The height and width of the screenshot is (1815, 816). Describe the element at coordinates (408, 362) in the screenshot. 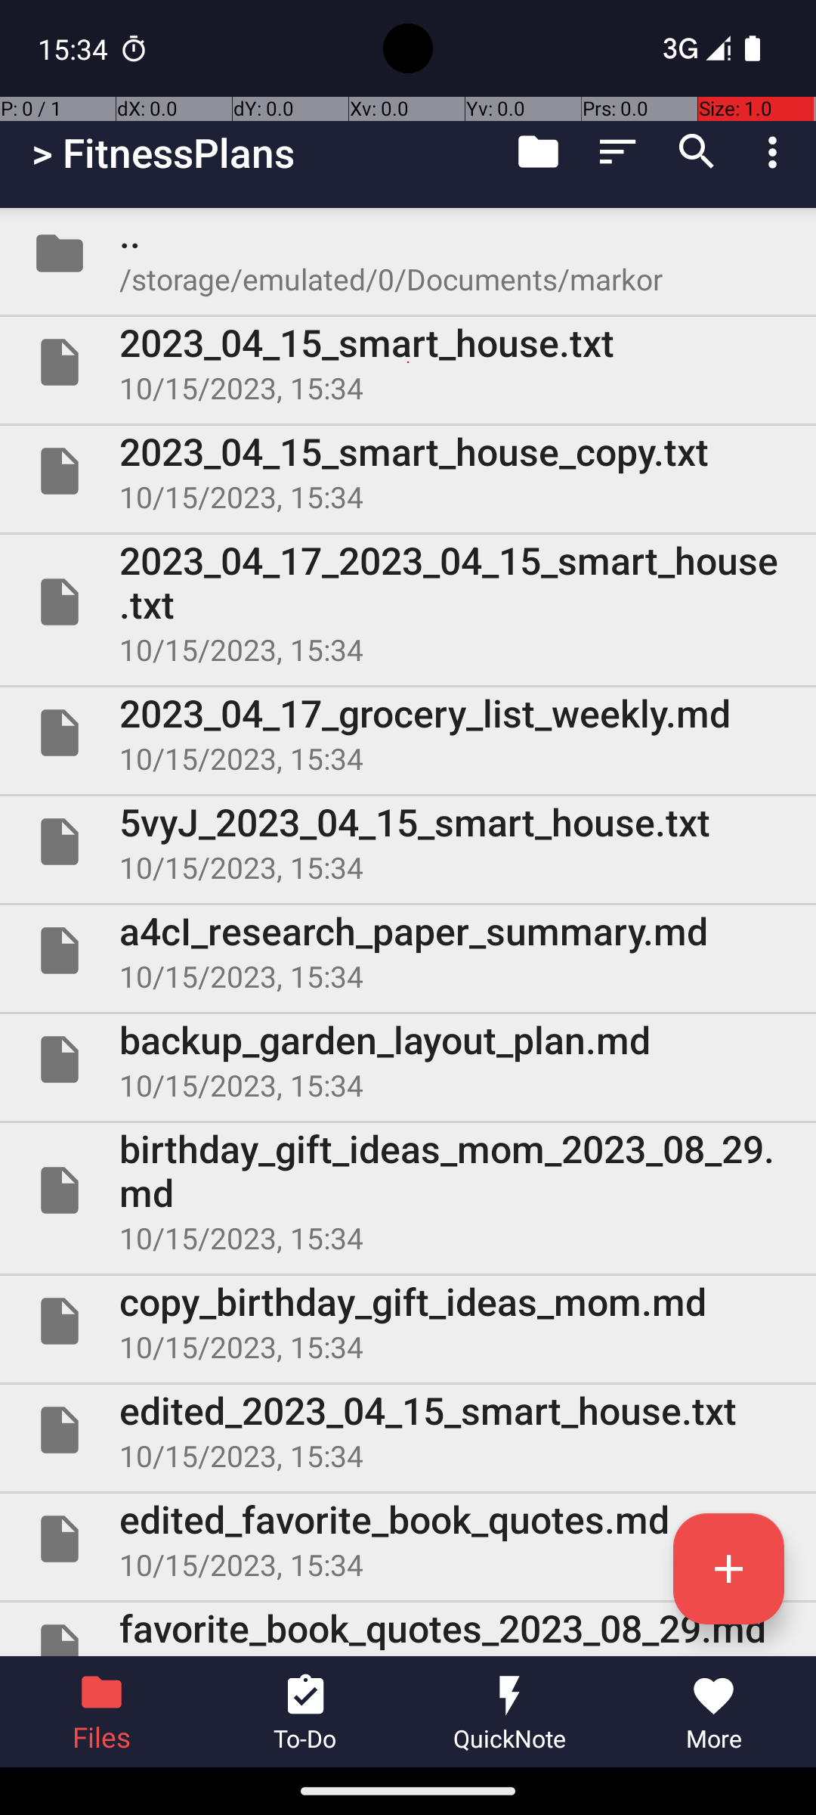

I see `File 2023_04_15_smart_house.txt 10/15/2023, 15:34` at that location.